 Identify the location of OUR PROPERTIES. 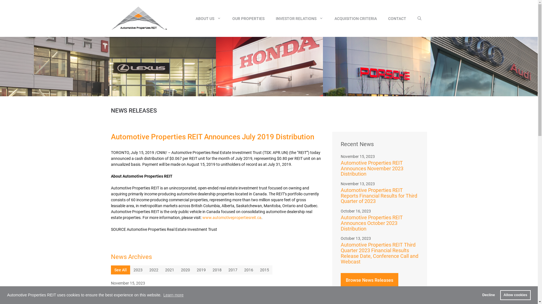
(248, 19).